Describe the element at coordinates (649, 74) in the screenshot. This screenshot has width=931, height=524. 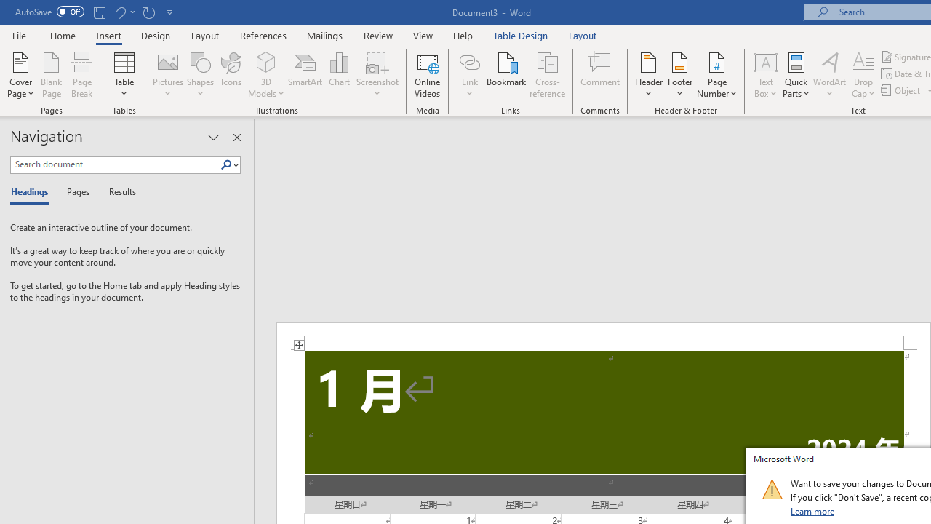
I see `Header` at that location.